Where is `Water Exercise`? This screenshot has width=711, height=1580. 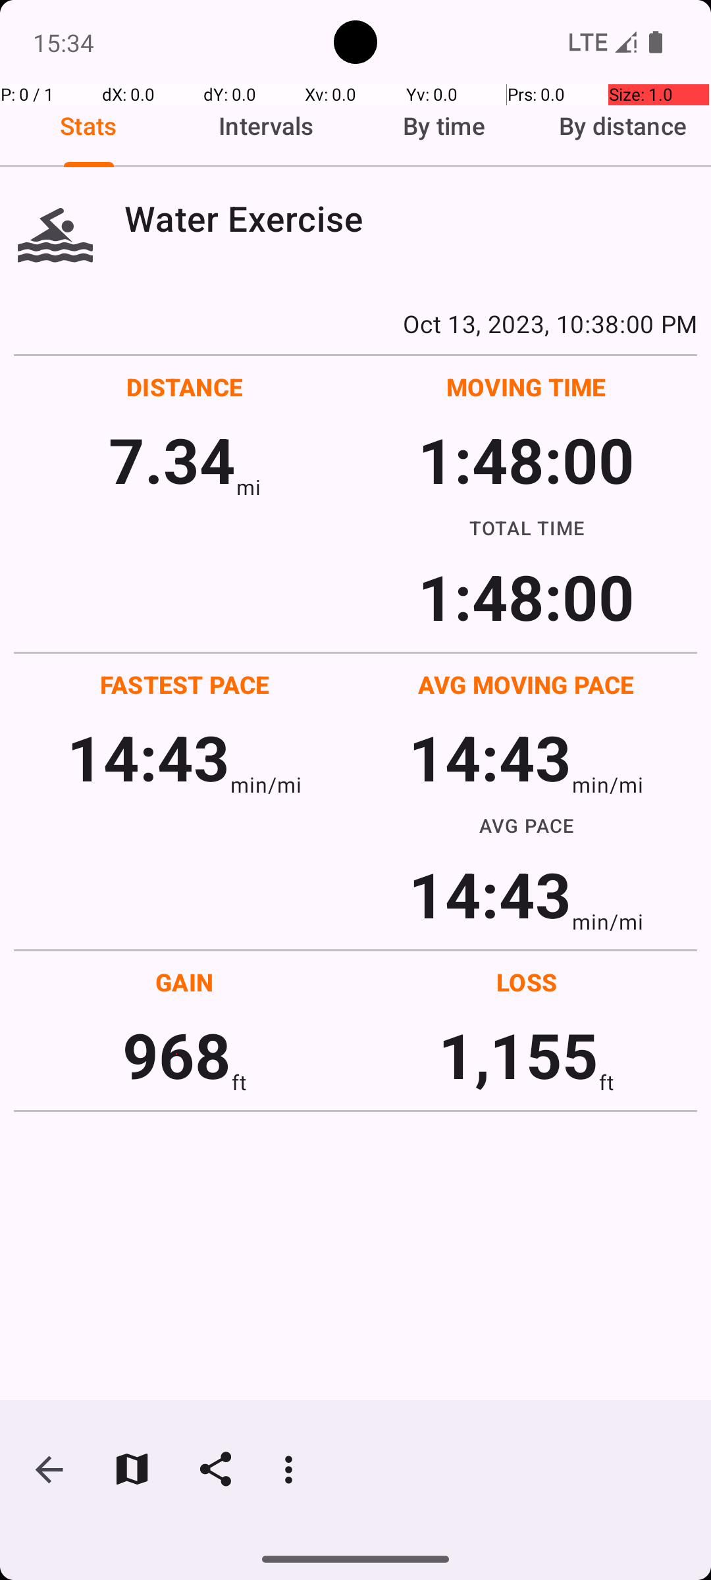 Water Exercise is located at coordinates (411, 219).